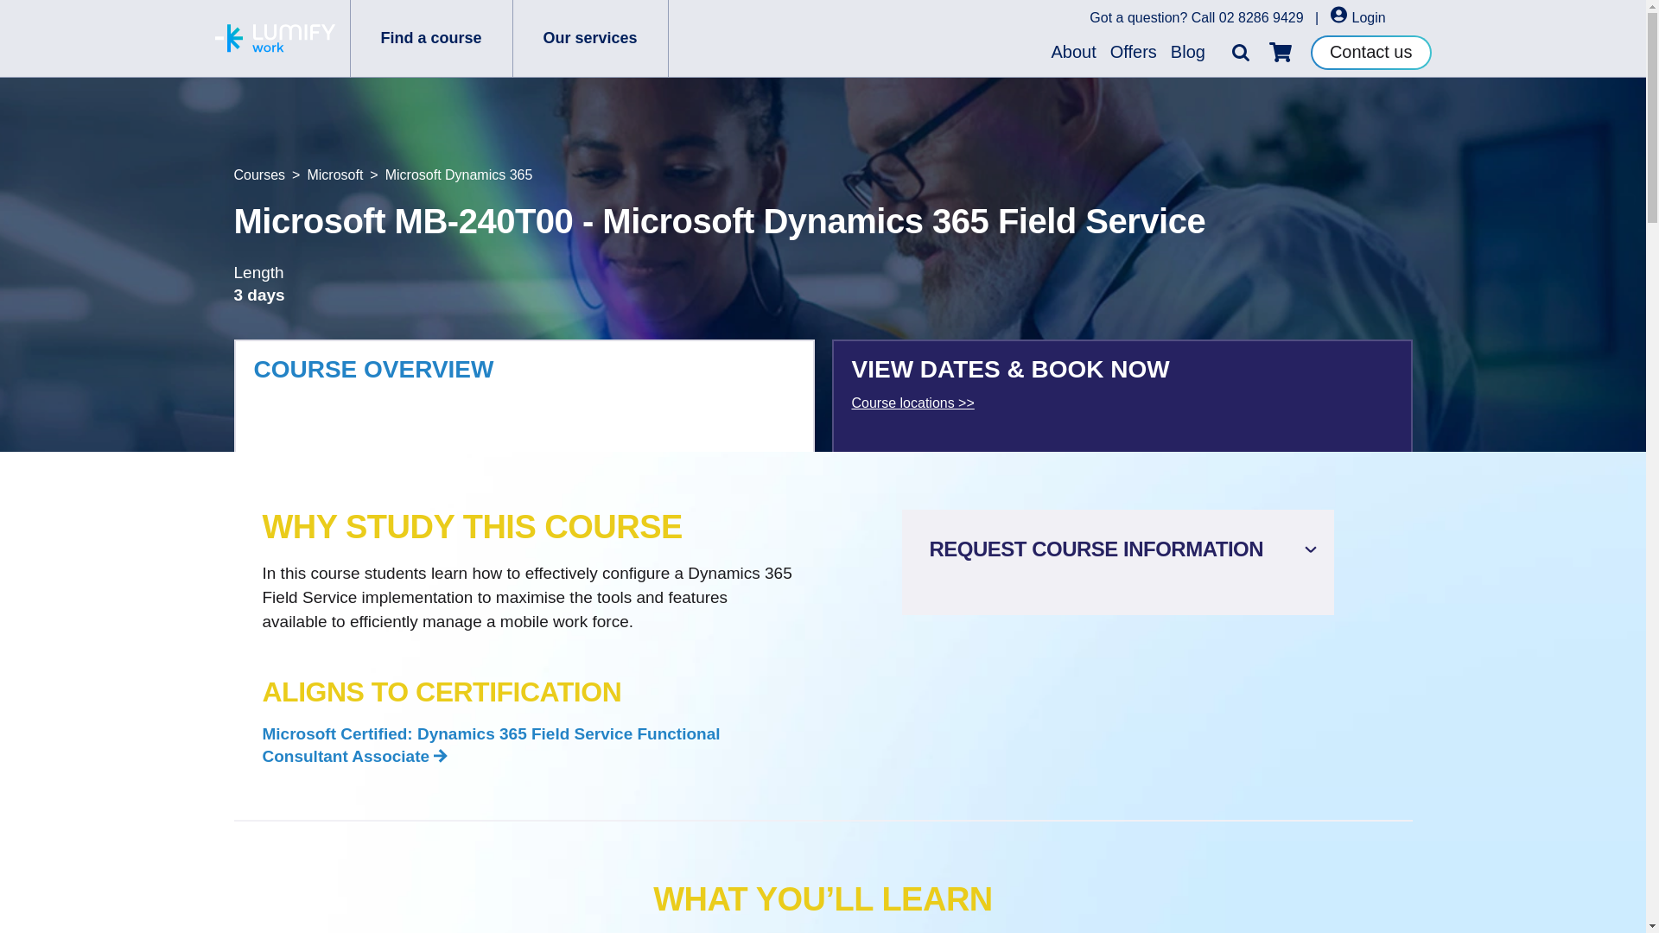 This screenshot has height=933, width=1659. I want to click on Microsoft, so click(335, 175).